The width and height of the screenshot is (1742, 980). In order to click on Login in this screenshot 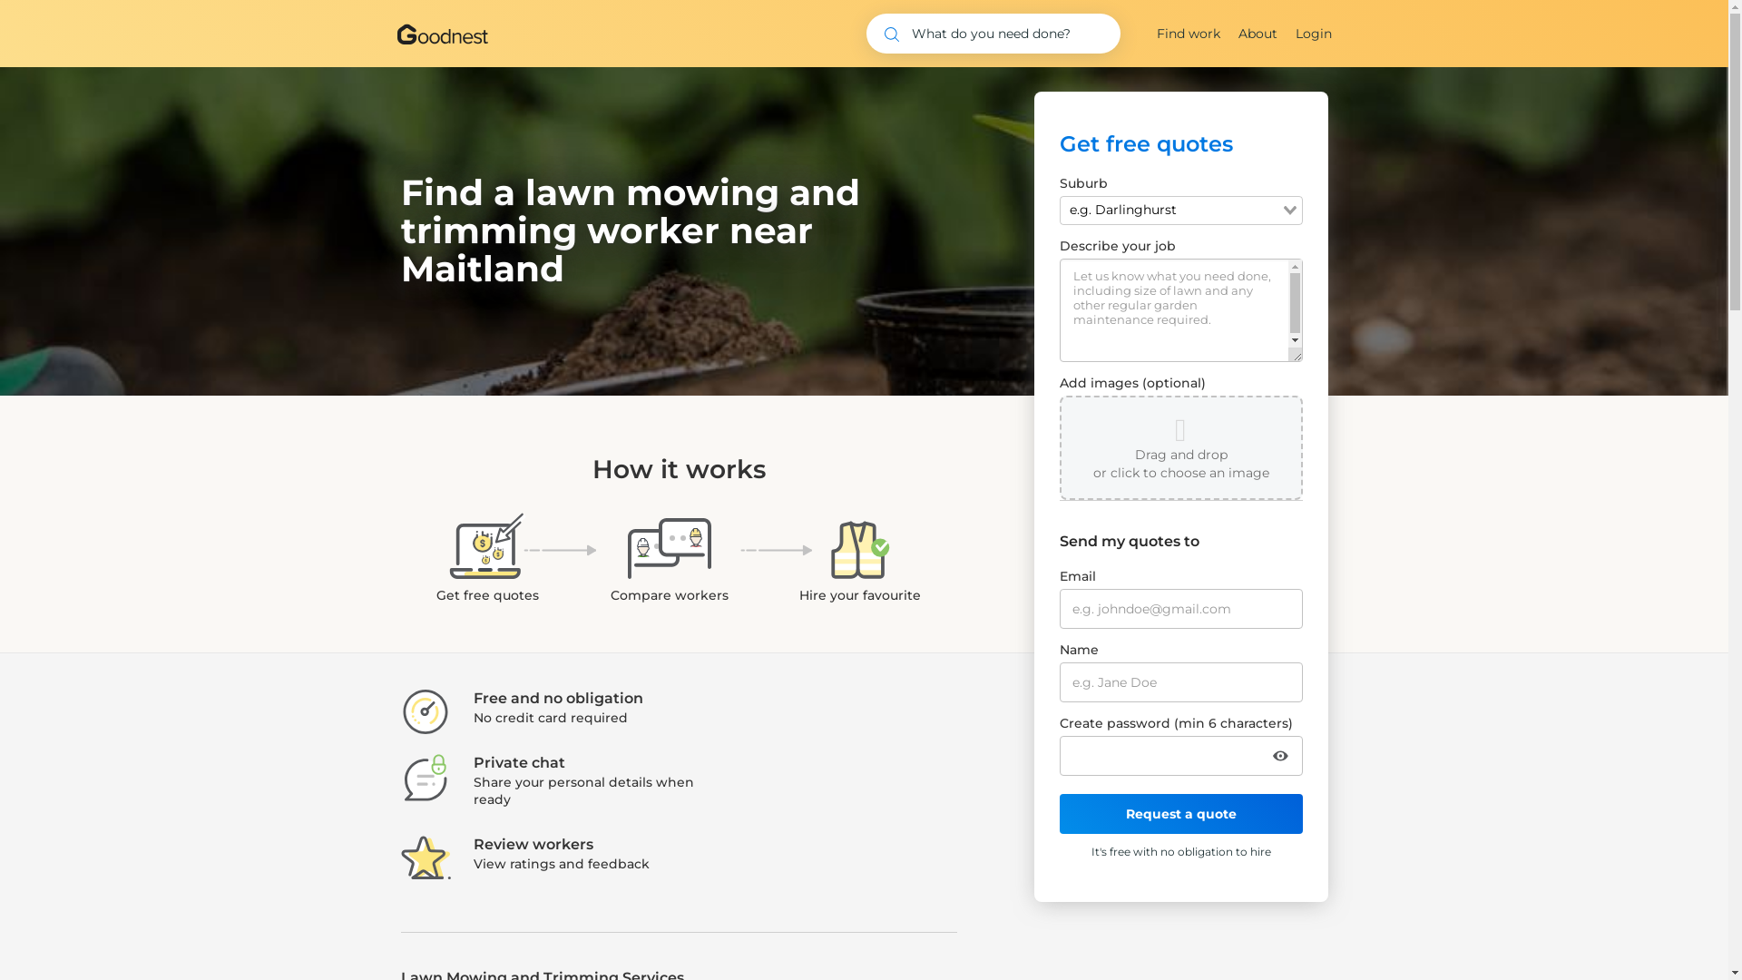, I will do `click(1314, 34)`.